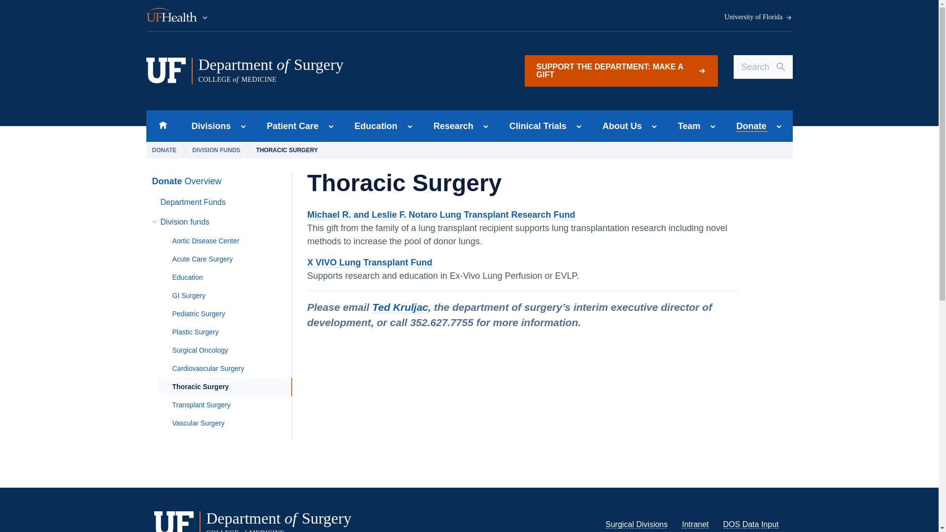  I want to click on Surgical Divisions, so click(335, 70).